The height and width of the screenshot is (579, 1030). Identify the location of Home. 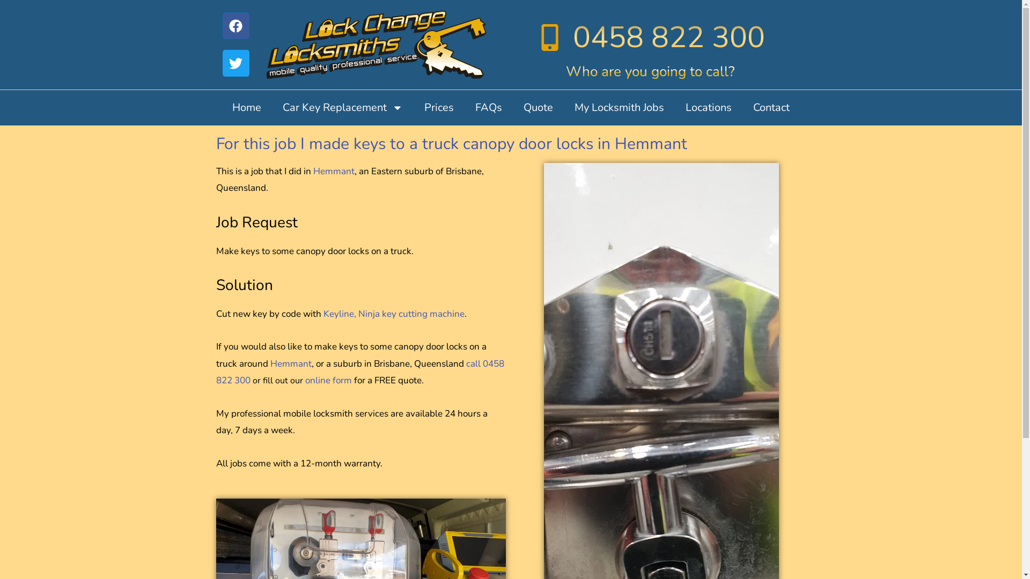
(247, 108).